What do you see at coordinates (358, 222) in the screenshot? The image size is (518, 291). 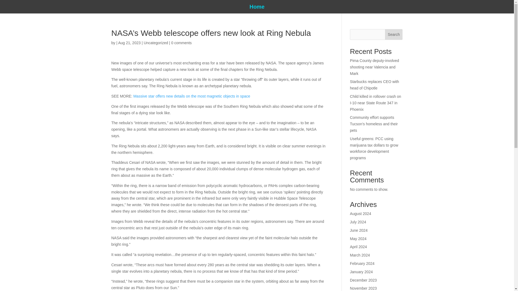 I see `July 2024` at bounding box center [358, 222].